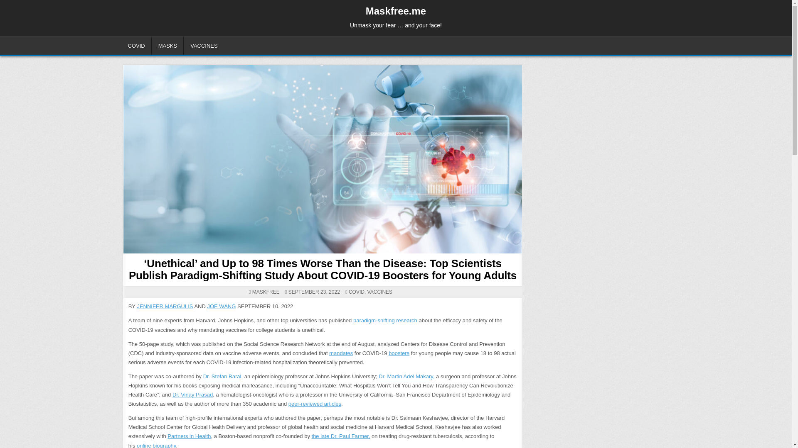 This screenshot has width=798, height=448. What do you see at coordinates (168, 46) in the screenshot?
I see `MASKS` at bounding box center [168, 46].